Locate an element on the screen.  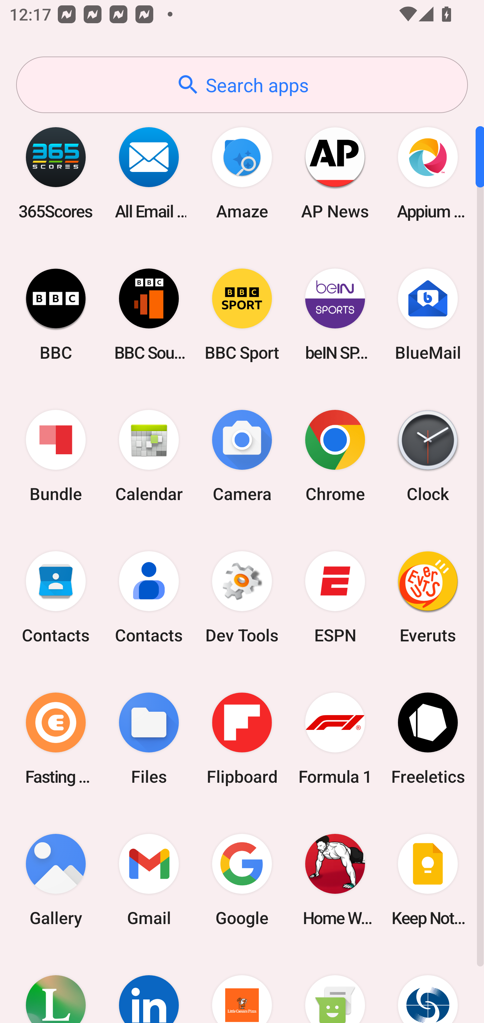
Keep Notes is located at coordinates (428, 880).